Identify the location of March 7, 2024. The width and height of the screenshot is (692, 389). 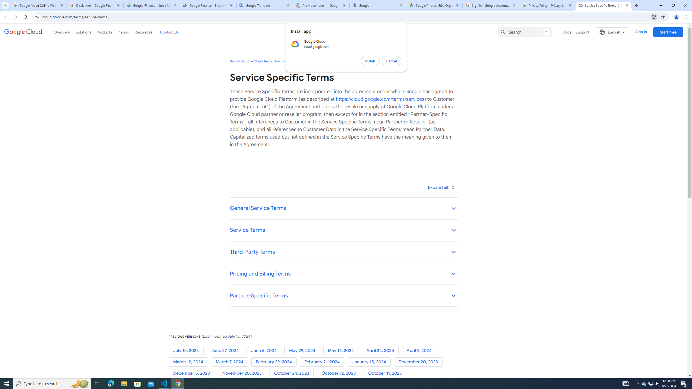
(231, 362).